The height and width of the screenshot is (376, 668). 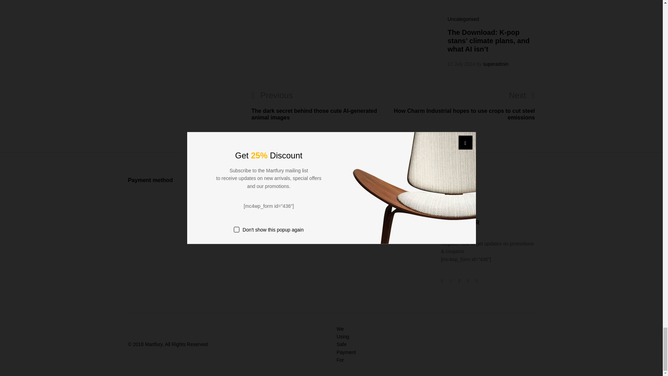 What do you see at coordinates (442, 281) in the screenshot?
I see `Facebook` at bounding box center [442, 281].